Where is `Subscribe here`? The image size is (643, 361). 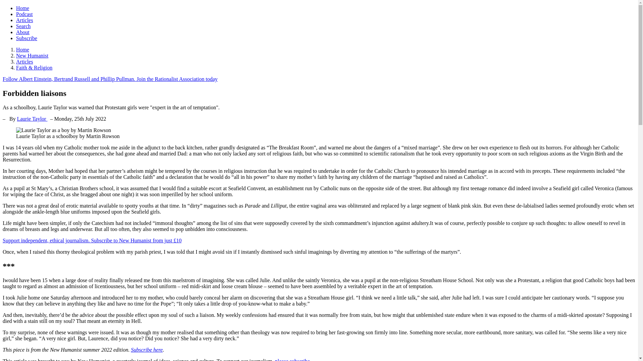 Subscribe here is located at coordinates (147, 350).